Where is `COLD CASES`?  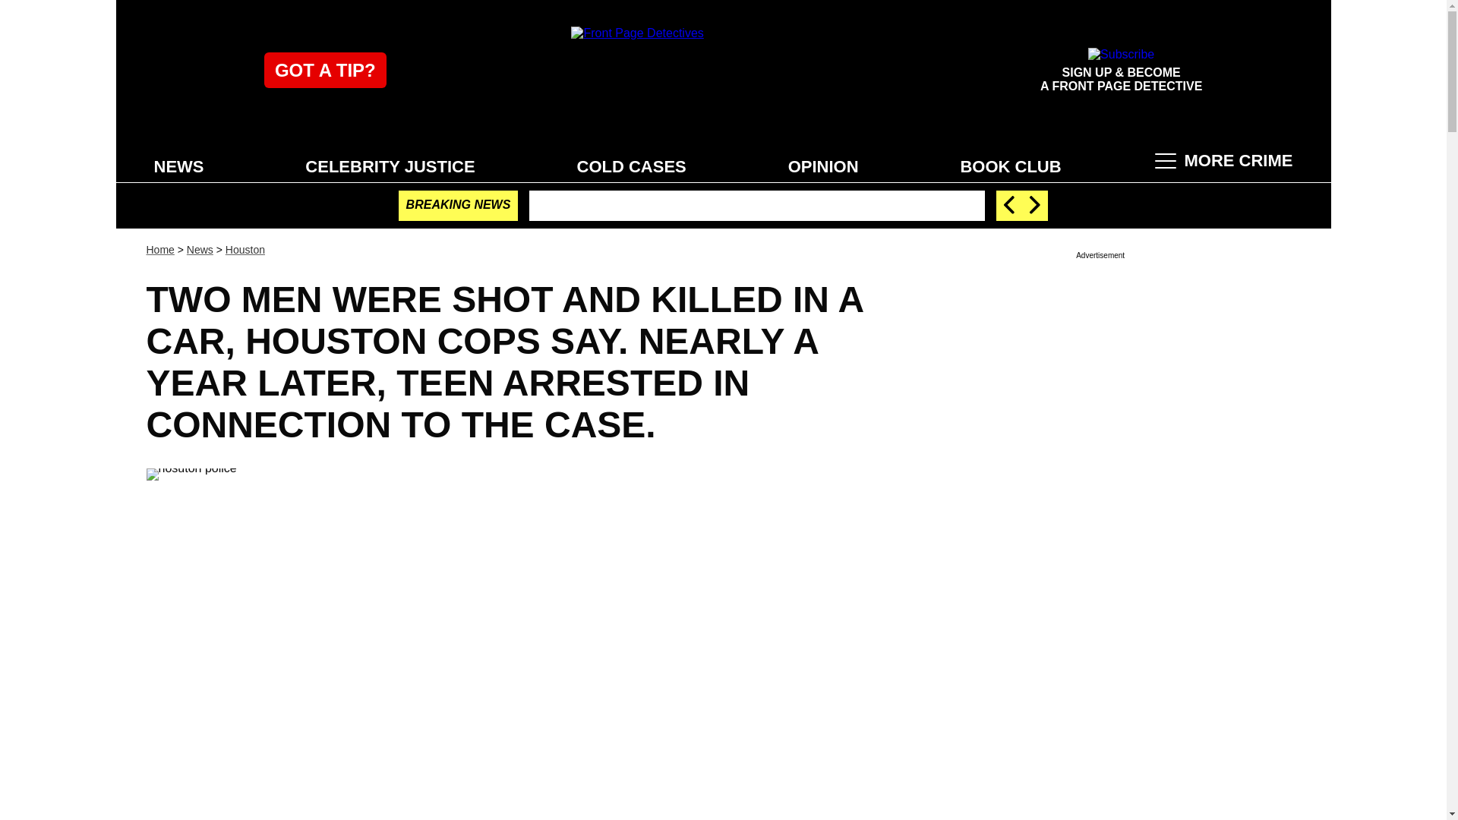
COLD CASES is located at coordinates (632, 165).